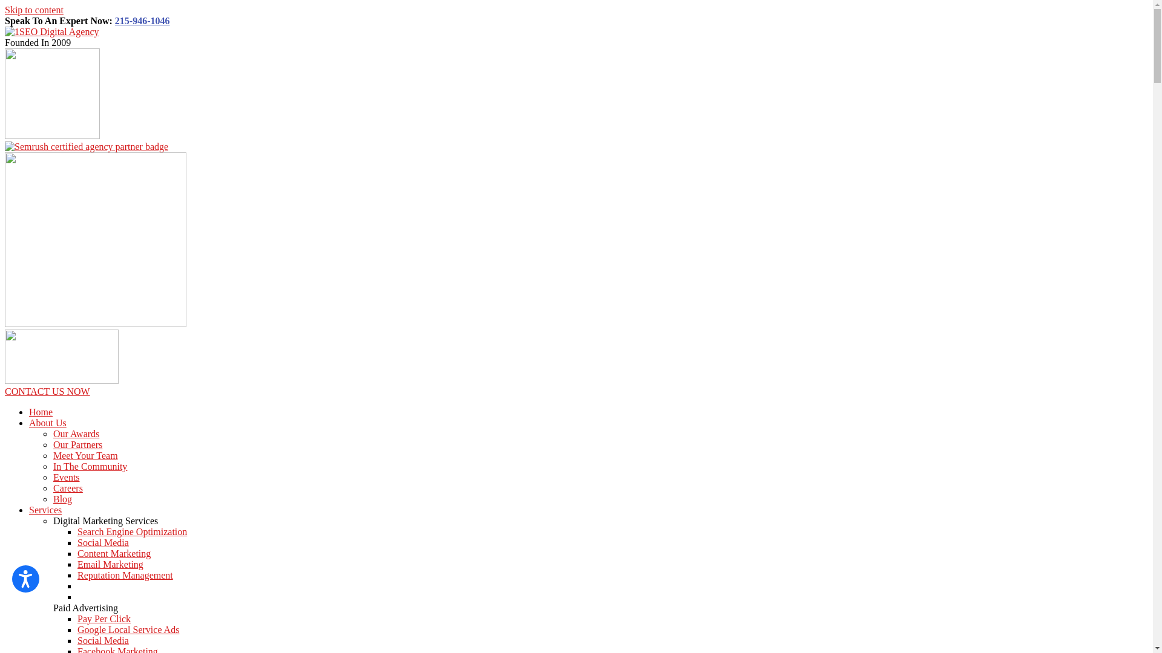 Image resolution: width=1162 pixels, height=653 pixels. What do you see at coordinates (125, 576) in the screenshot?
I see `Reputation Management` at bounding box center [125, 576].